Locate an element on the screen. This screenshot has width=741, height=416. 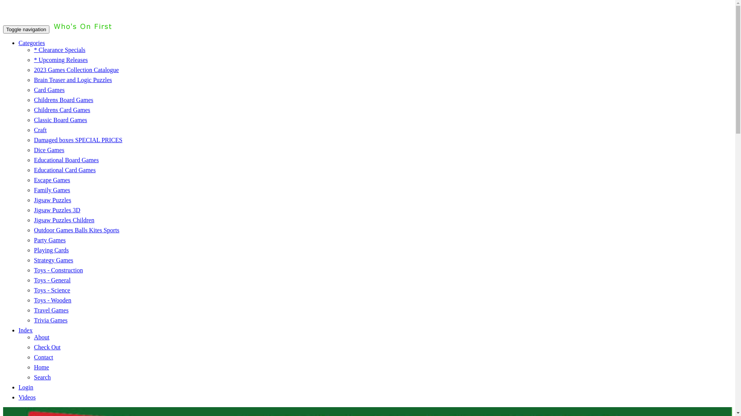
Card Games is located at coordinates (49, 90).